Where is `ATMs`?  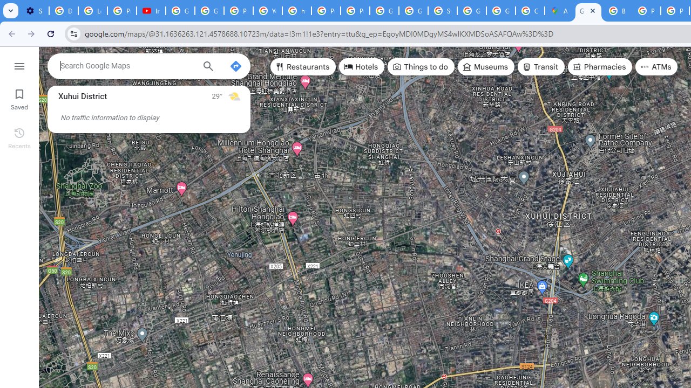 ATMs is located at coordinates (656, 67).